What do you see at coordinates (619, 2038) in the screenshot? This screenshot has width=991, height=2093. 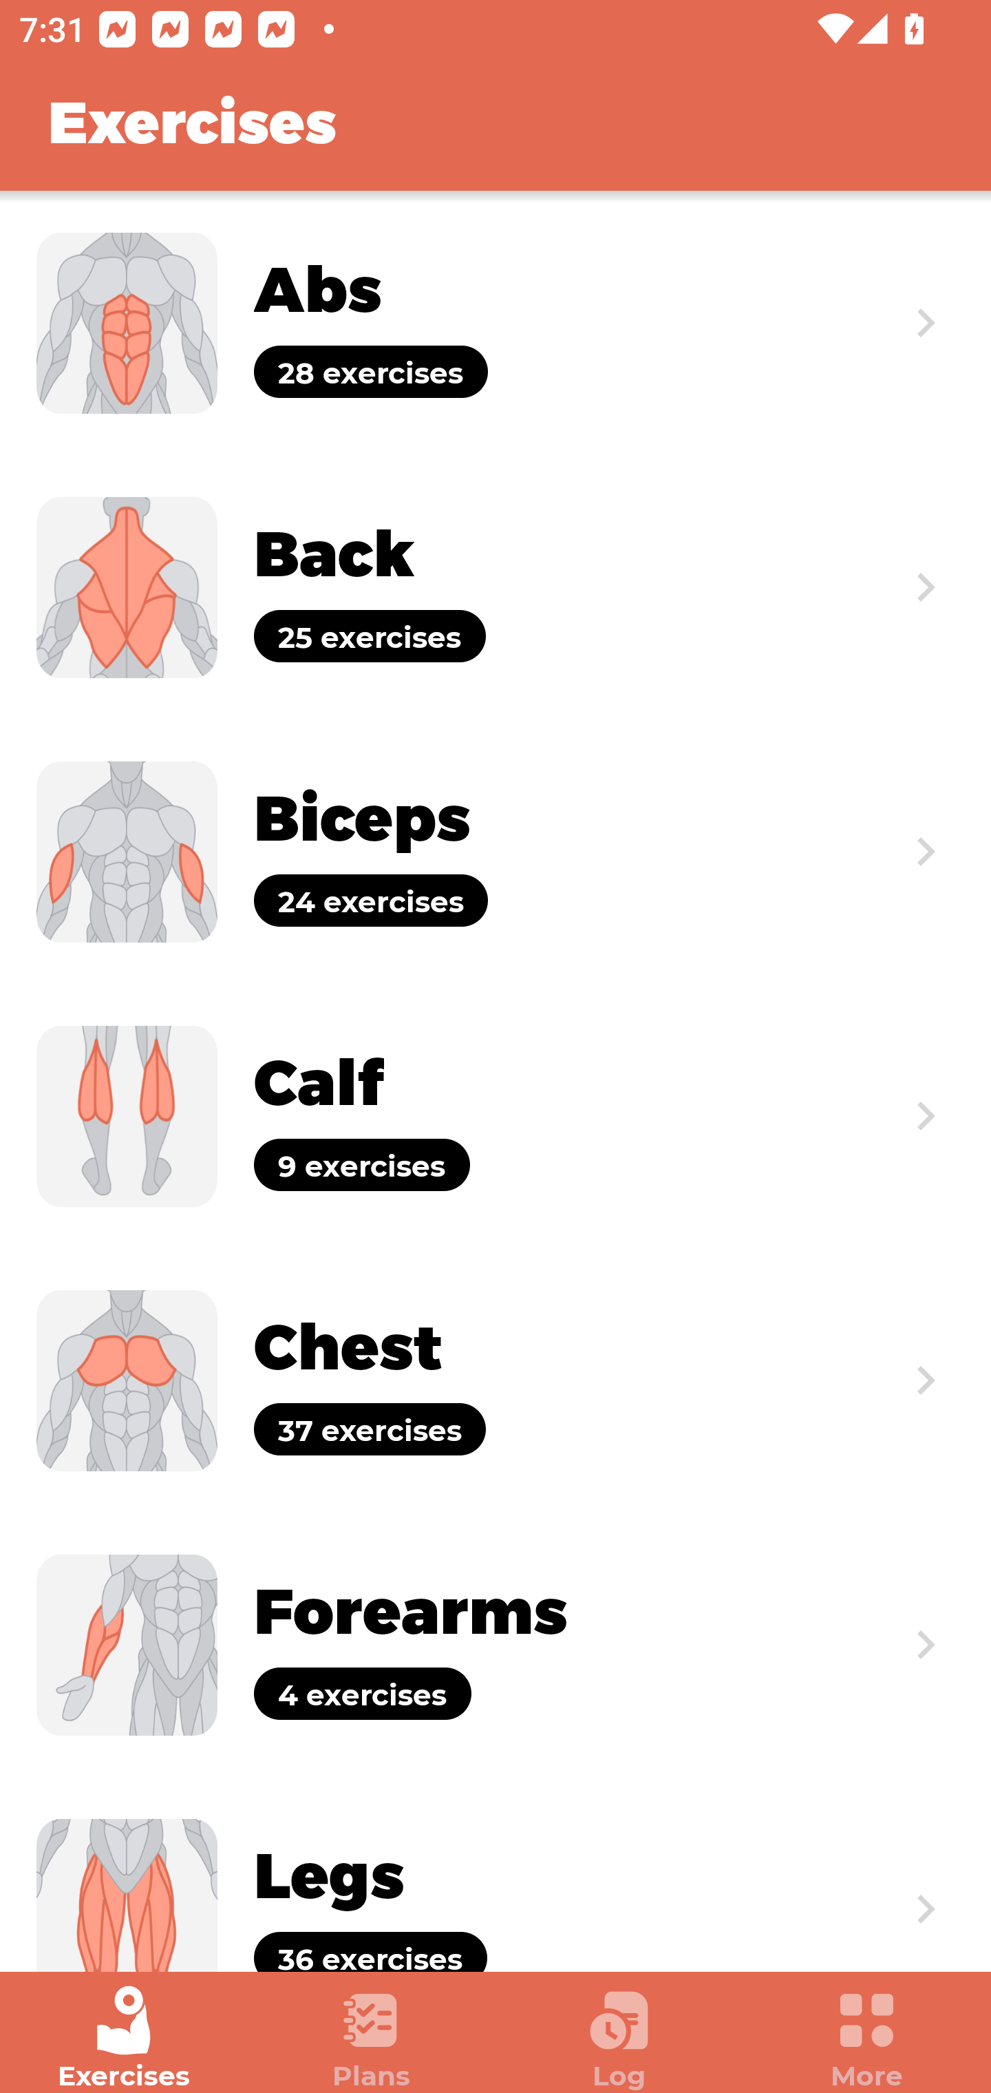 I see `Log` at bounding box center [619, 2038].